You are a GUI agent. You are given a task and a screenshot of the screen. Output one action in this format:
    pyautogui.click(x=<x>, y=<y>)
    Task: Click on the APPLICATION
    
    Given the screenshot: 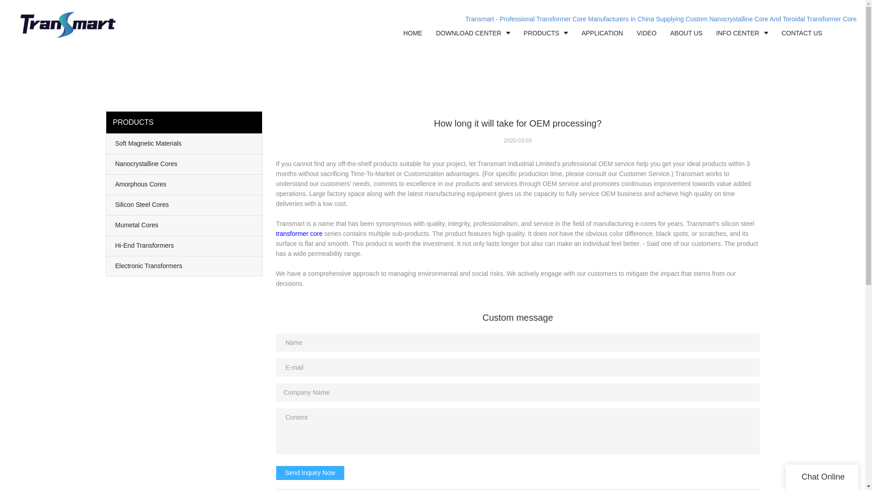 What is the action you would take?
    pyautogui.click(x=602, y=33)
    